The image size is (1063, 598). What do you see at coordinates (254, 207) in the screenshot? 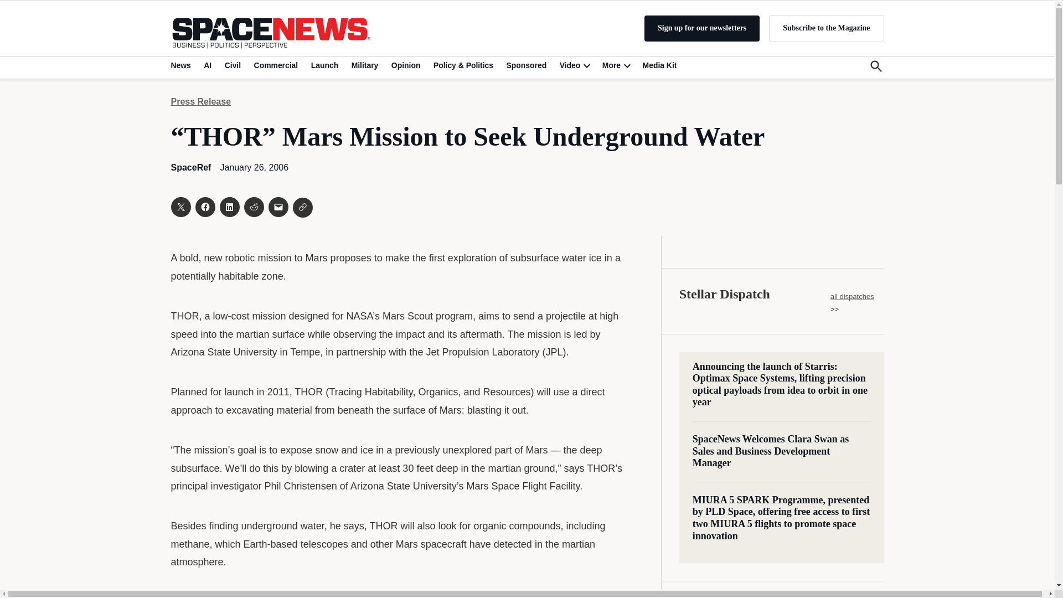
I see `Click to share on Reddit` at bounding box center [254, 207].